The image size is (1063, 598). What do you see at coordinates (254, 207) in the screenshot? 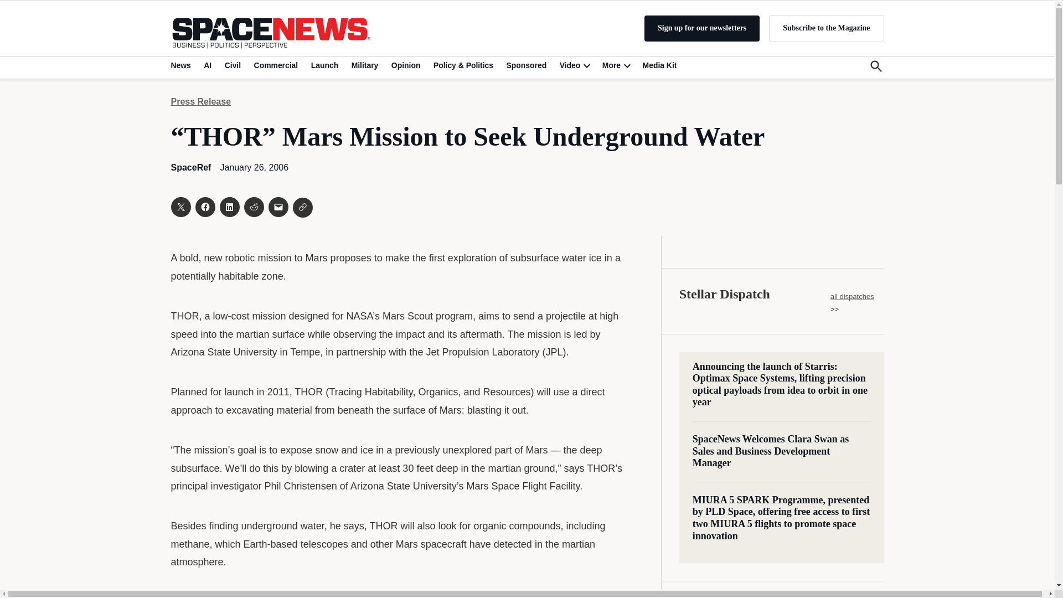
I see `Click to share on Reddit` at bounding box center [254, 207].